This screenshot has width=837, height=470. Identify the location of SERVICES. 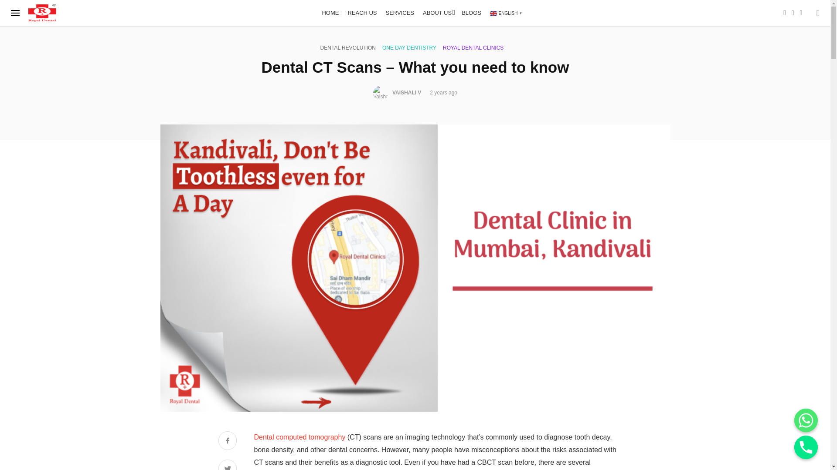
(400, 13).